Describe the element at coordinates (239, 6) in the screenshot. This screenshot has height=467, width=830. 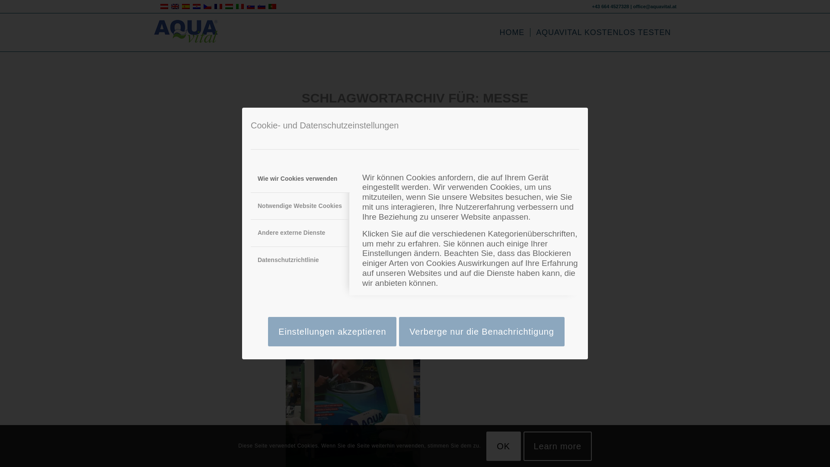
I see `Italiano` at that location.